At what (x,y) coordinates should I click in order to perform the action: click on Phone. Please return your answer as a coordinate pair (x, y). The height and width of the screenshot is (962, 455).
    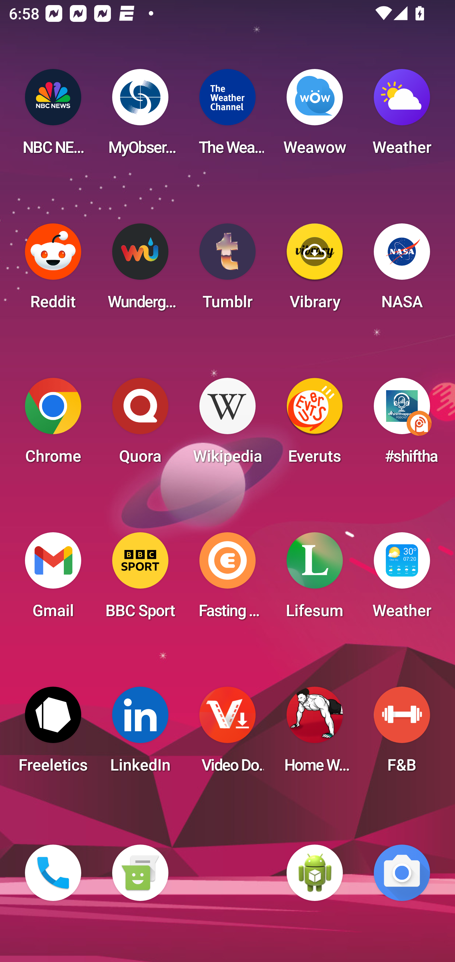
    Looking at the image, I should click on (53, 873).